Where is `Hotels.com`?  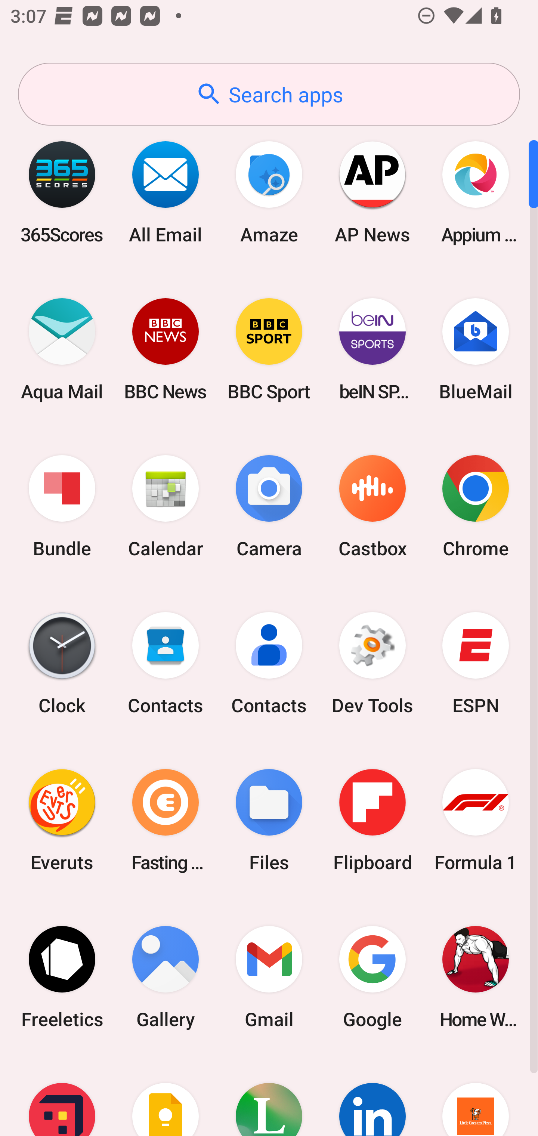
Hotels.com is located at coordinates (62, 1096).